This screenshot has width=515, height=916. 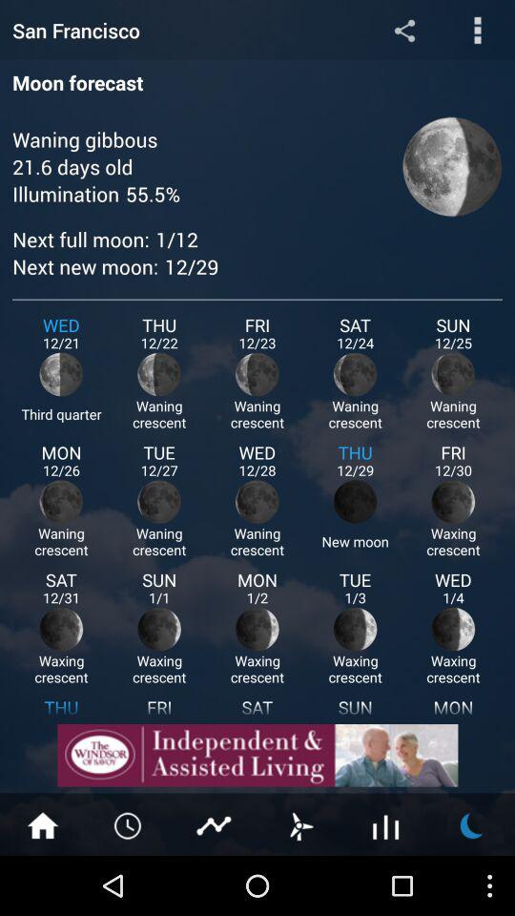 What do you see at coordinates (43, 824) in the screenshot?
I see `go to the homepage` at bounding box center [43, 824].